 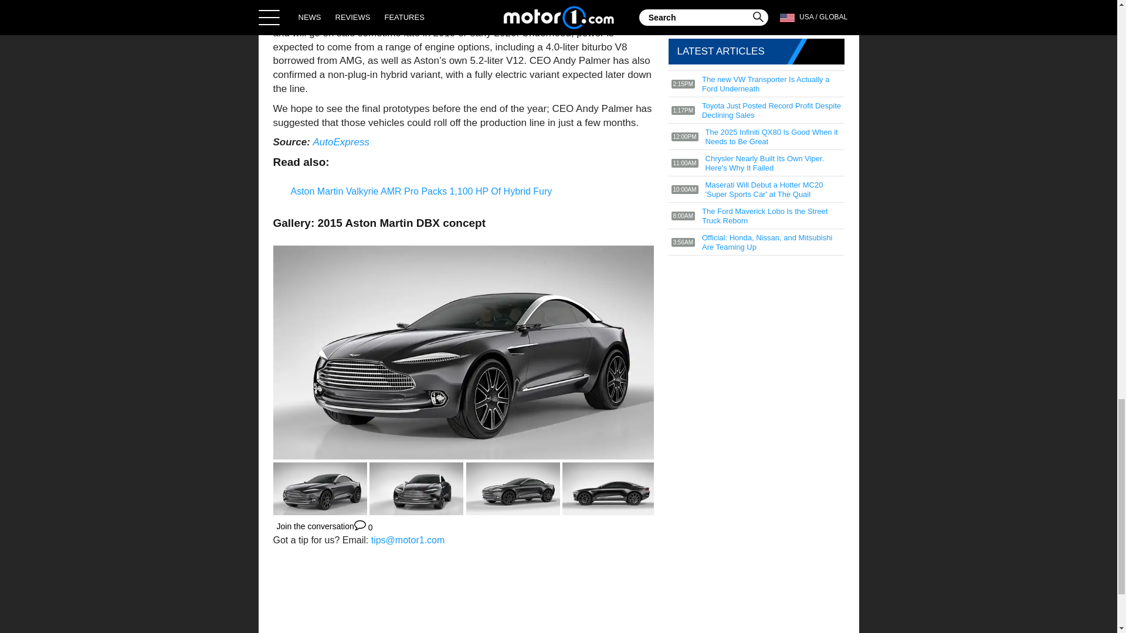 What do you see at coordinates (421, 191) in the screenshot?
I see `Aston Martin Valkyrie AMR Pro Packs 1,100 HP Of Hybrid Fury` at bounding box center [421, 191].